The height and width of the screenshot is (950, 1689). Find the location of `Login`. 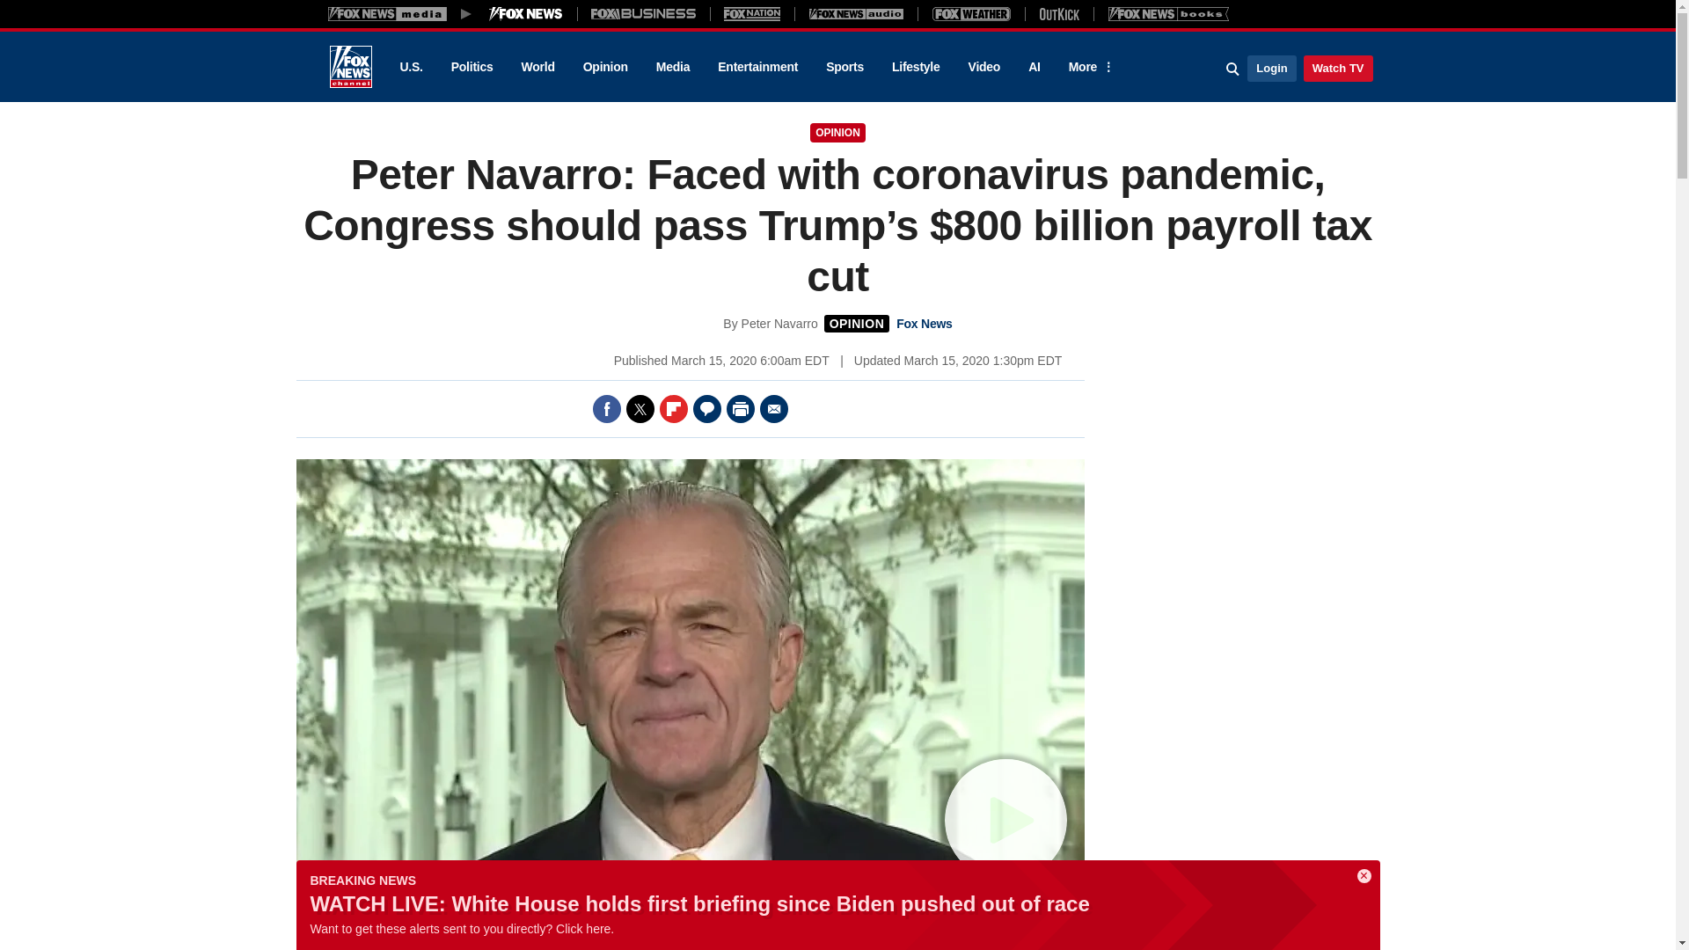

Login is located at coordinates (1271, 68).